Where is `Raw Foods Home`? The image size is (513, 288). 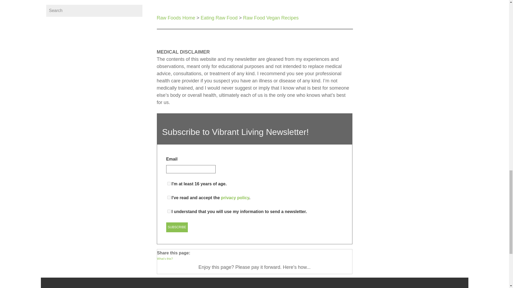 Raw Foods Home is located at coordinates (176, 18).